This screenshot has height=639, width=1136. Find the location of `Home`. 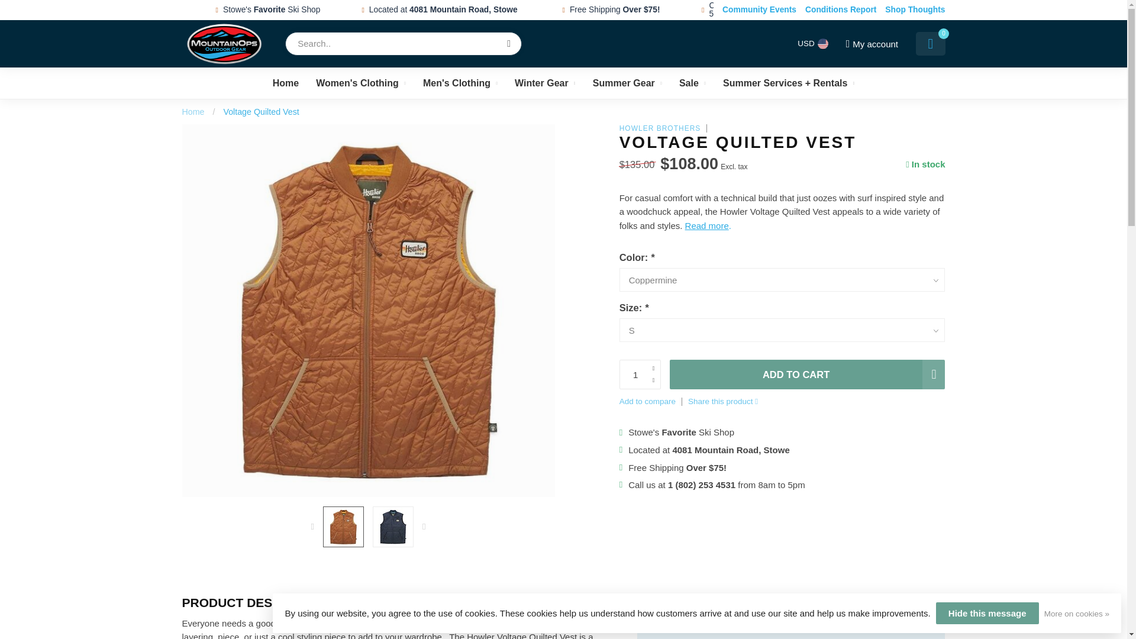

Home is located at coordinates (193, 111).